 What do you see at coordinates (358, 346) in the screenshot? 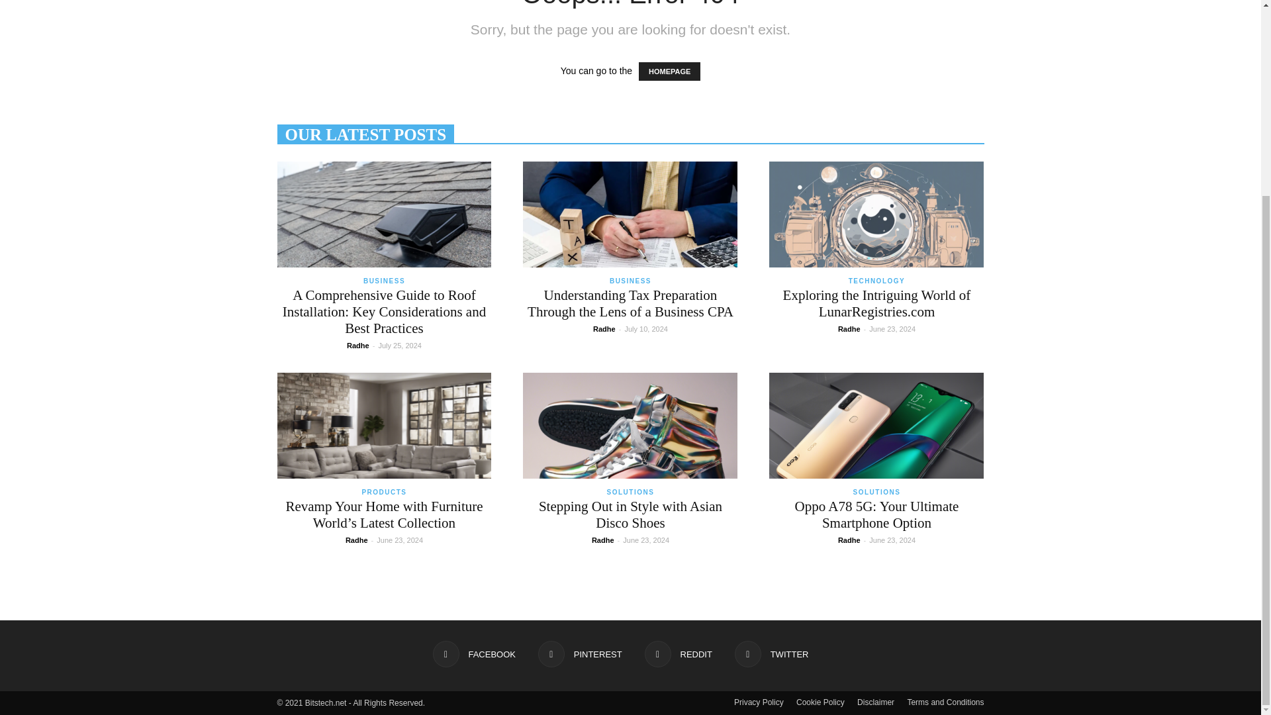
I see `Radhe` at bounding box center [358, 346].